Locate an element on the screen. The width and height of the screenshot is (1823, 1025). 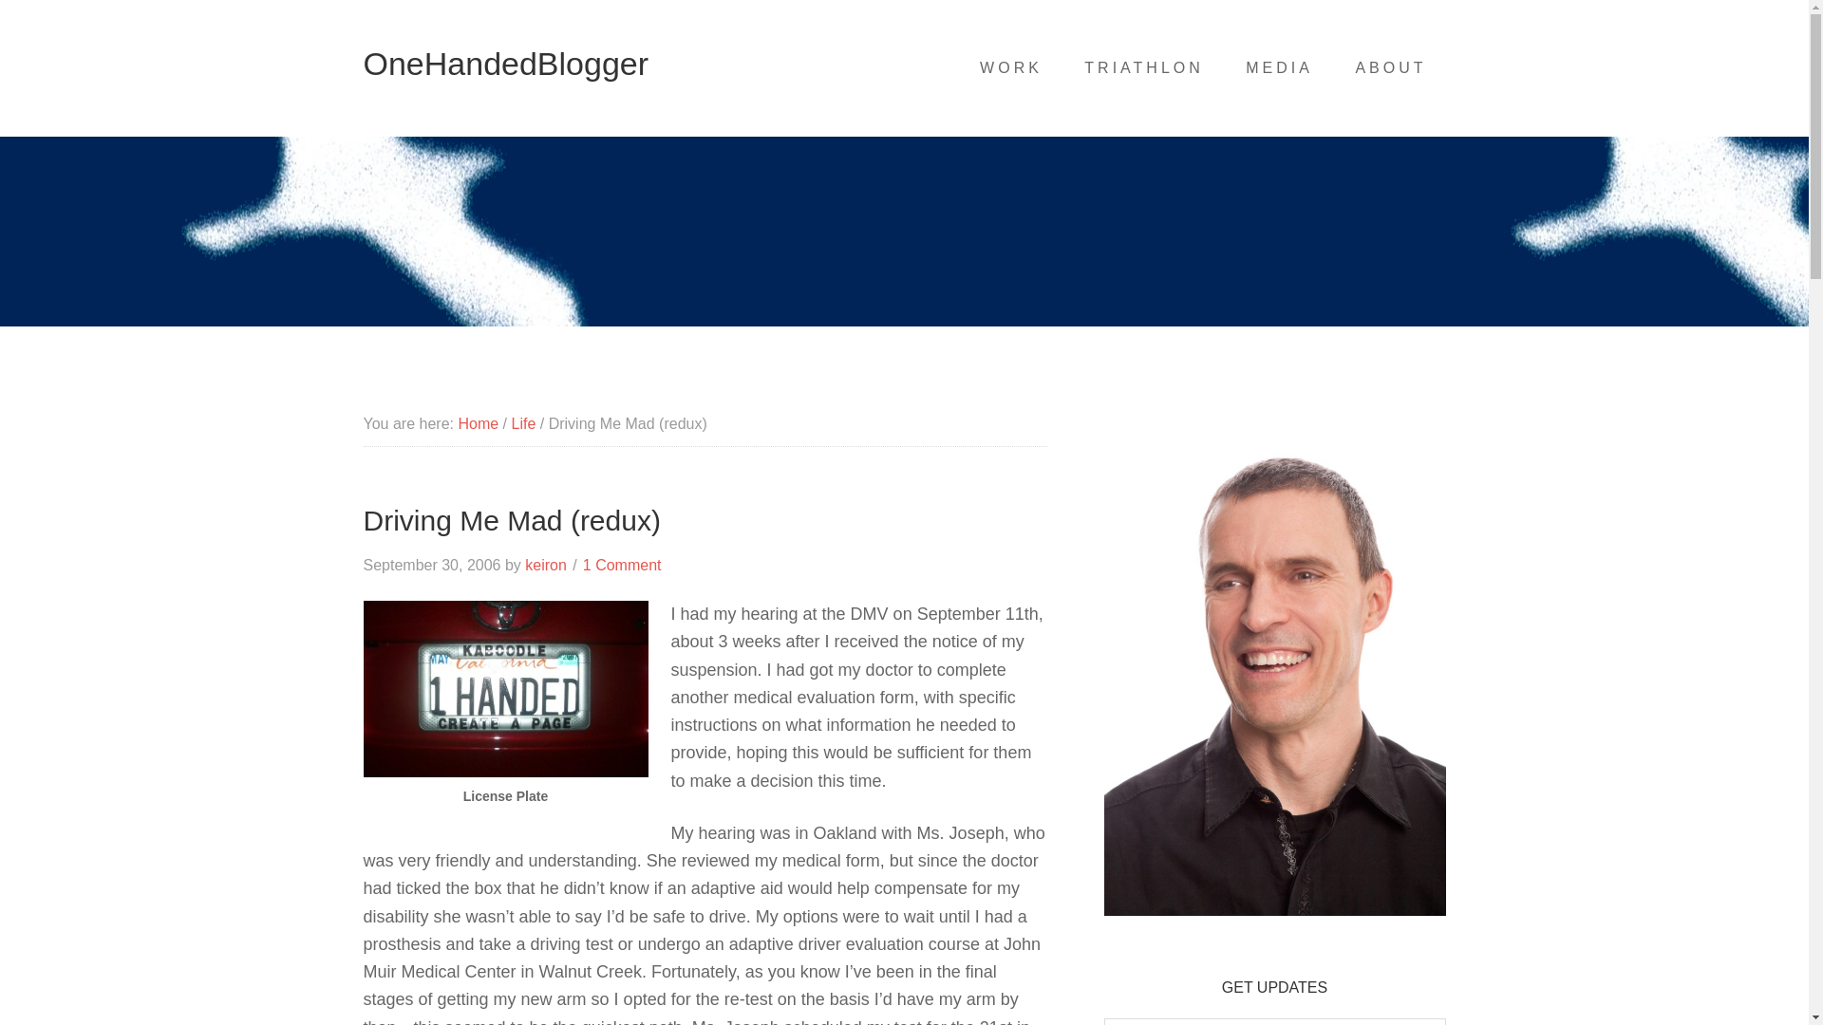
TRIATHLON is located at coordinates (1143, 67).